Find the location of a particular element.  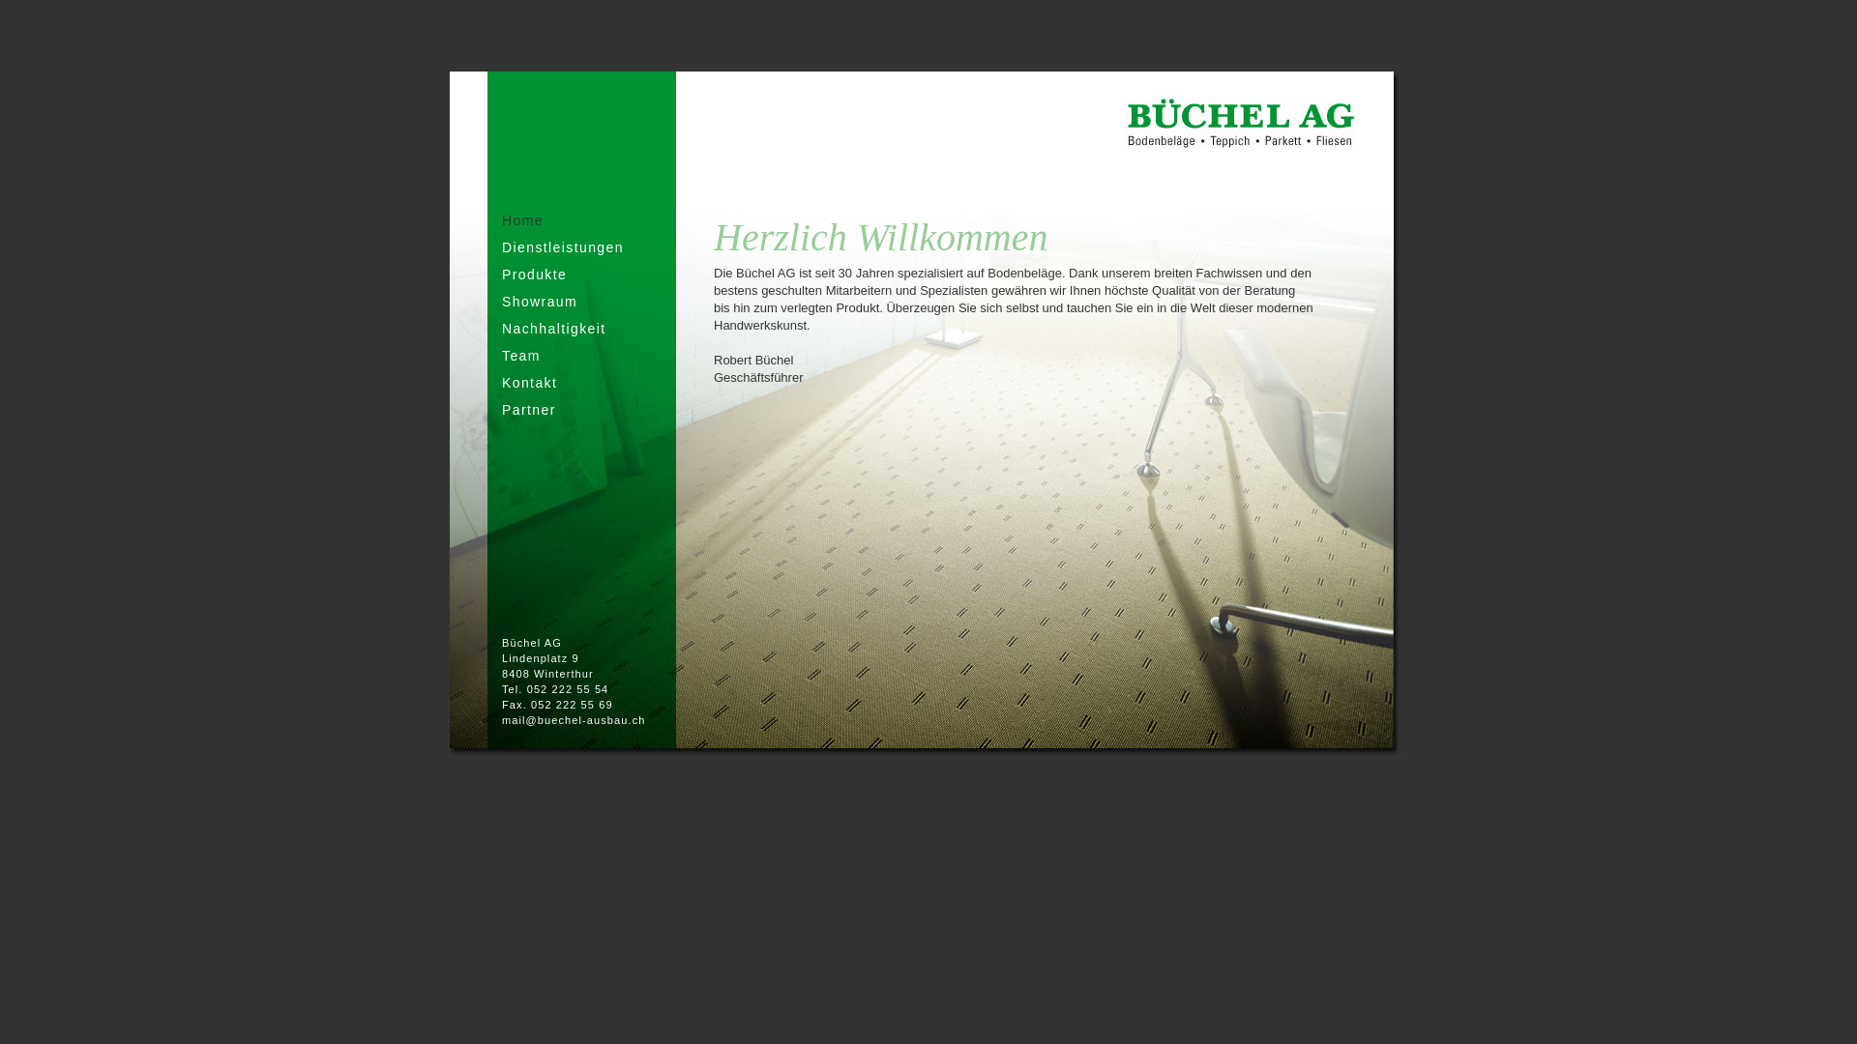

Kontakt is located at coordinates (530, 383).